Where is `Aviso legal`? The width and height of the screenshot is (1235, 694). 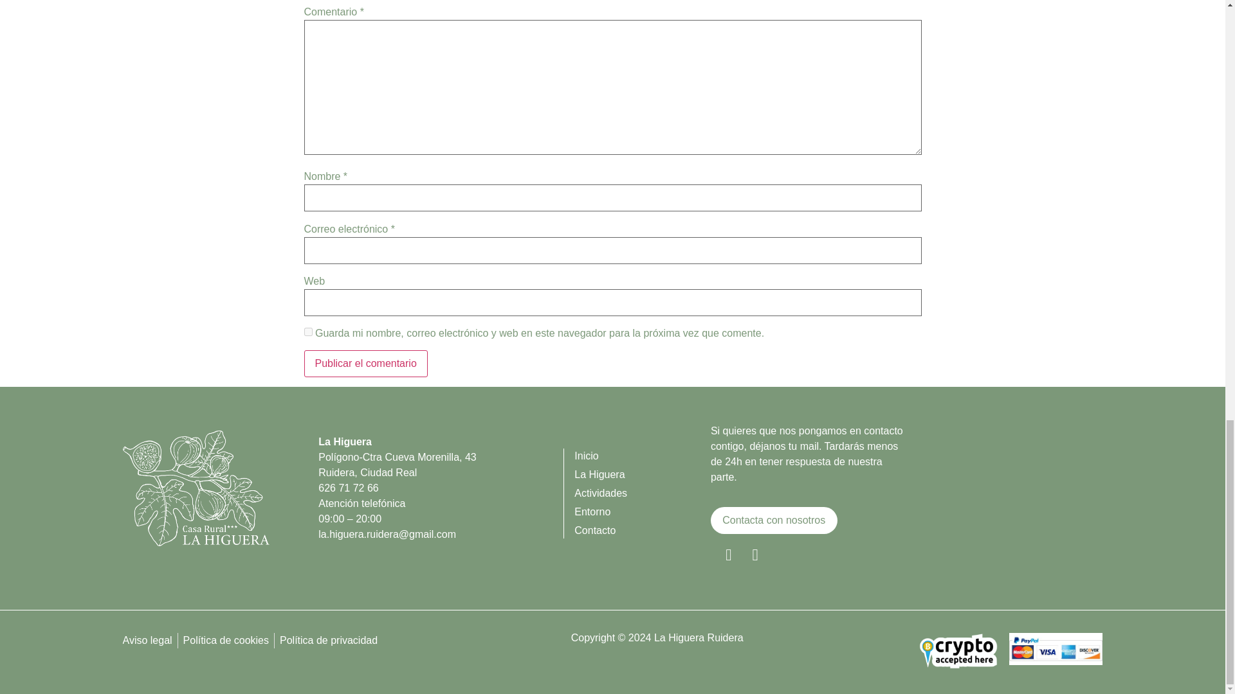
Aviso legal is located at coordinates (147, 640).